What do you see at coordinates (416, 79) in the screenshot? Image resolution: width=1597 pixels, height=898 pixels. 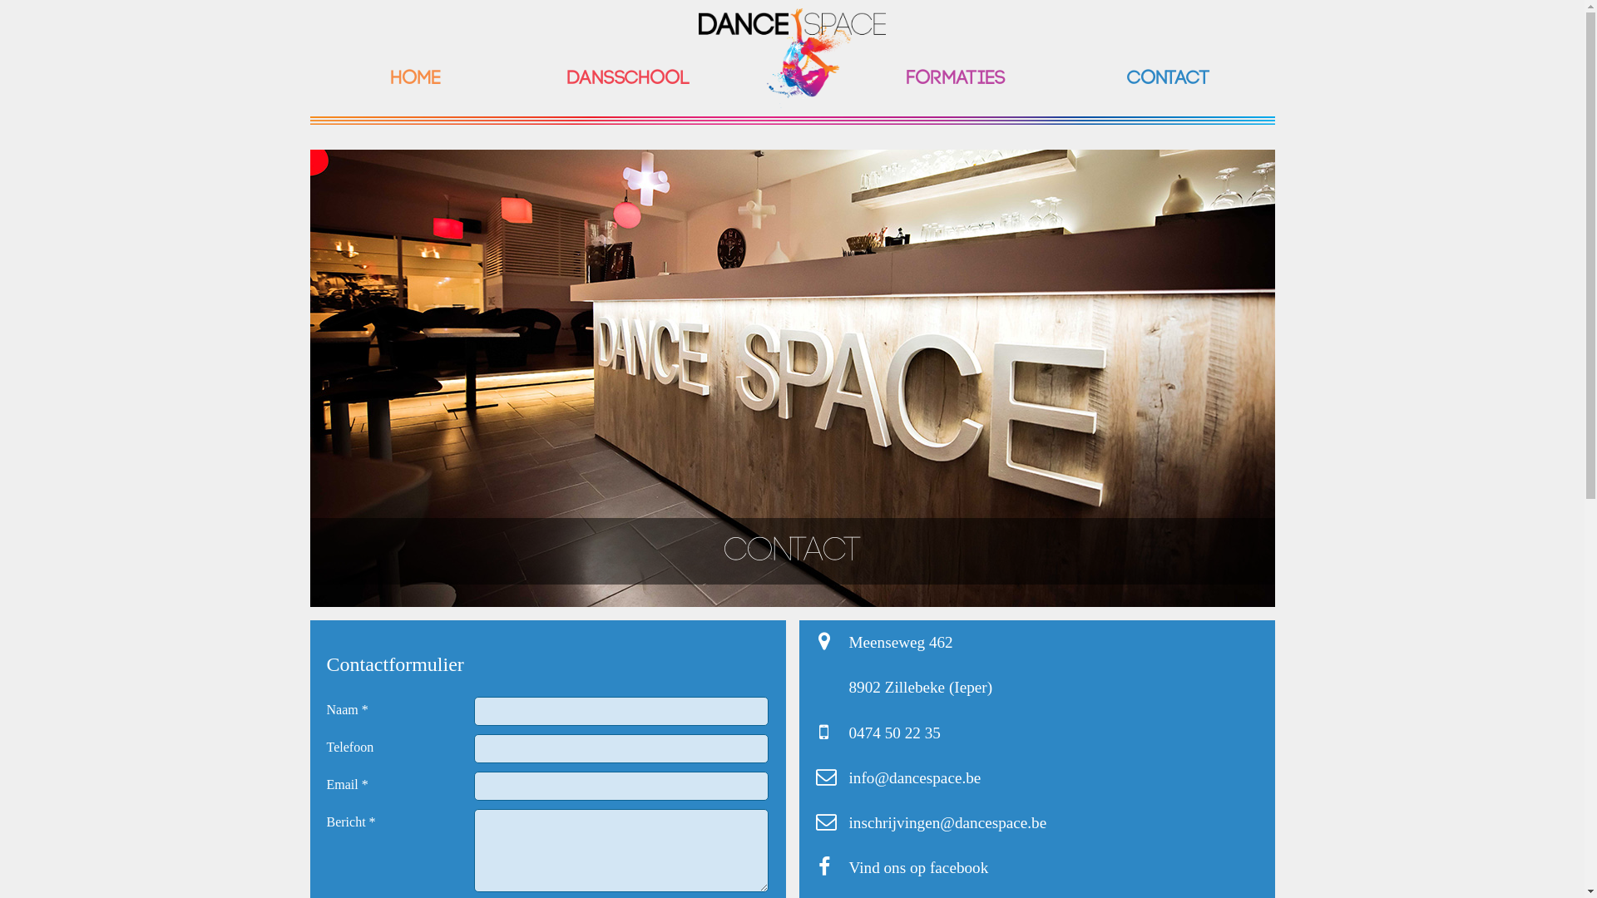 I see `Home` at bounding box center [416, 79].